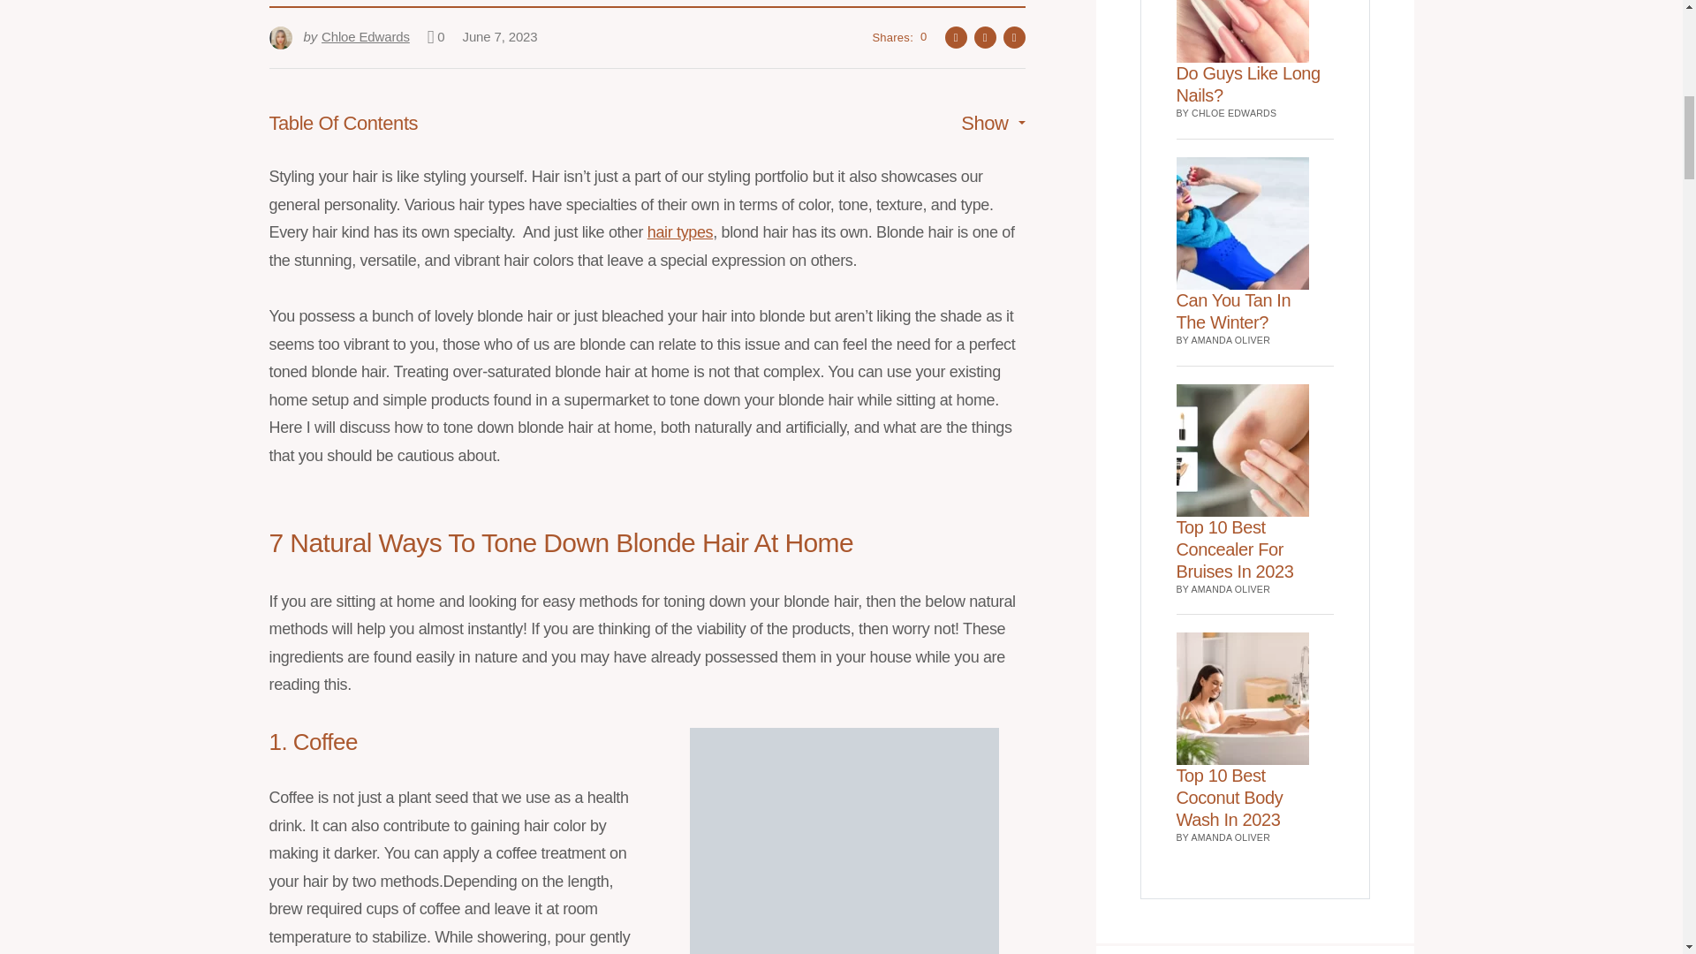 Image resolution: width=1696 pixels, height=954 pixels. I want to click on View all posts by Chloe Edwards, so click(337, 37).